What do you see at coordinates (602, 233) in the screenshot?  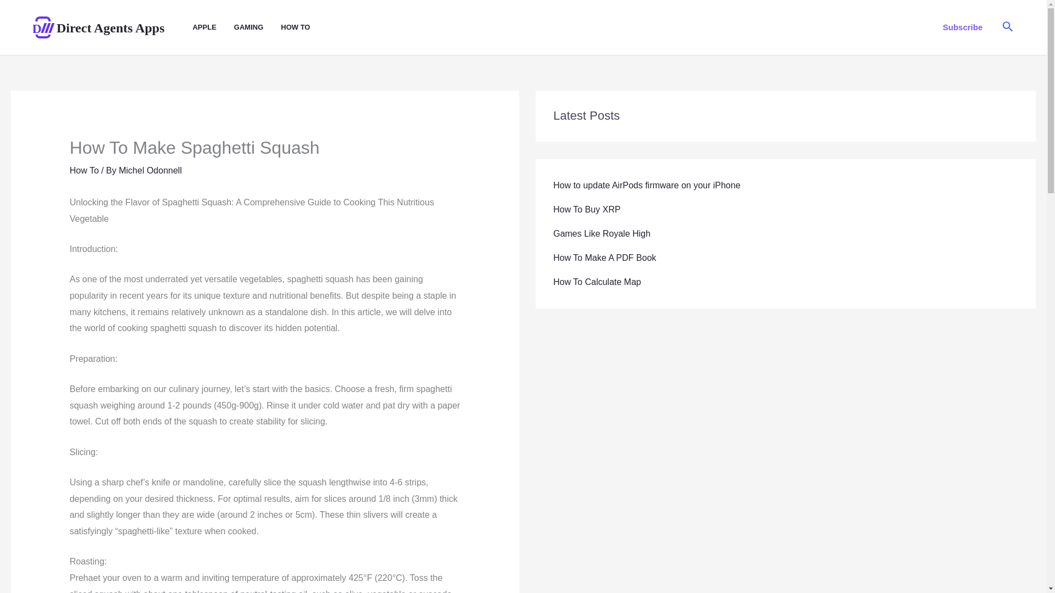 I see `Games Like Royale High` at bounding box center [602, 233].